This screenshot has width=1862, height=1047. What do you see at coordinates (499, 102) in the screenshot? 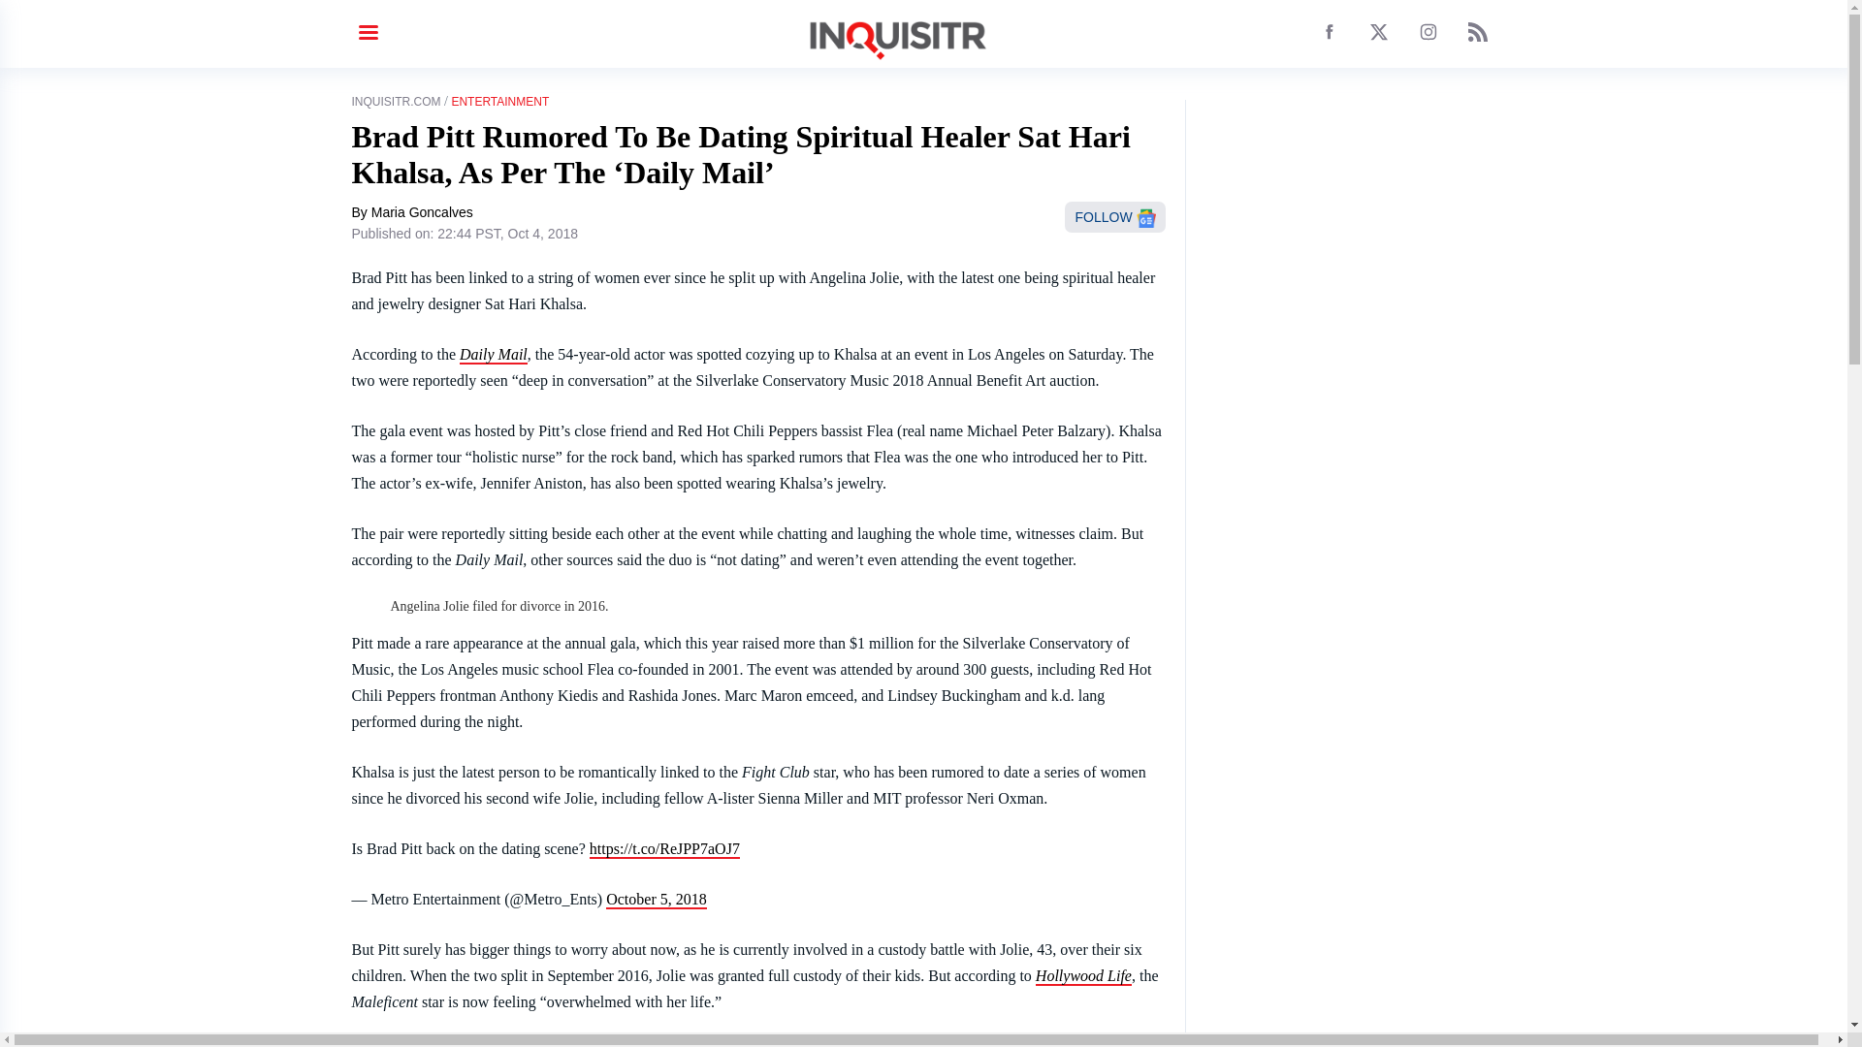
I see `ENTERTAINMENT` at bounding box center [499, 102].